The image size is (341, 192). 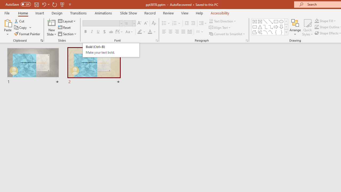 I want to click on Underline, so click(x=98, y=32).